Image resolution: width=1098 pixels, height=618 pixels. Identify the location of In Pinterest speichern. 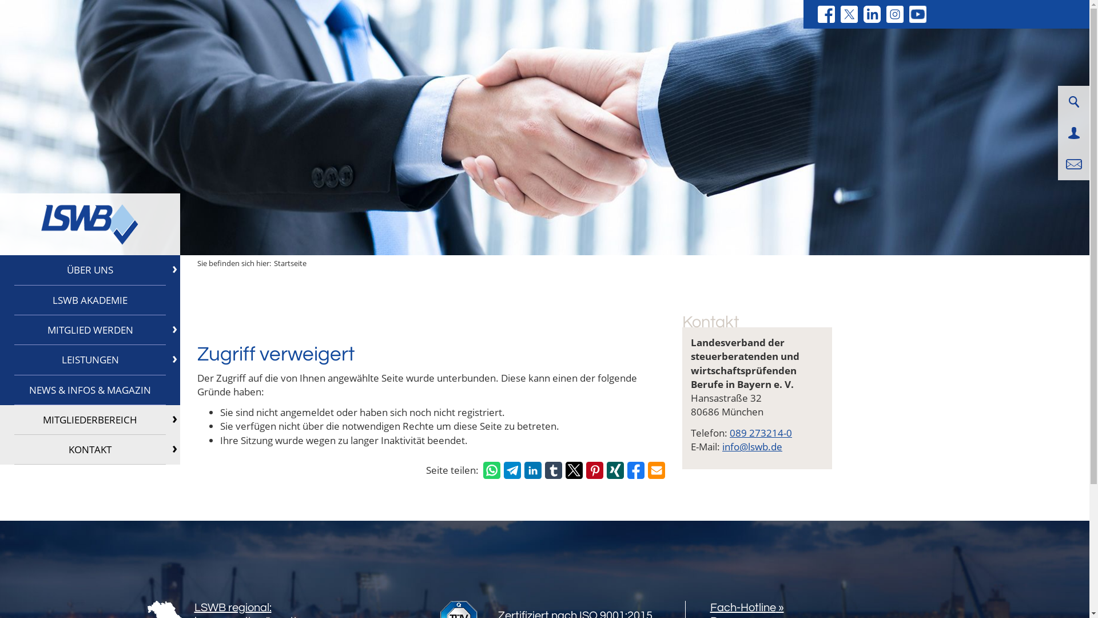
(595, 470).